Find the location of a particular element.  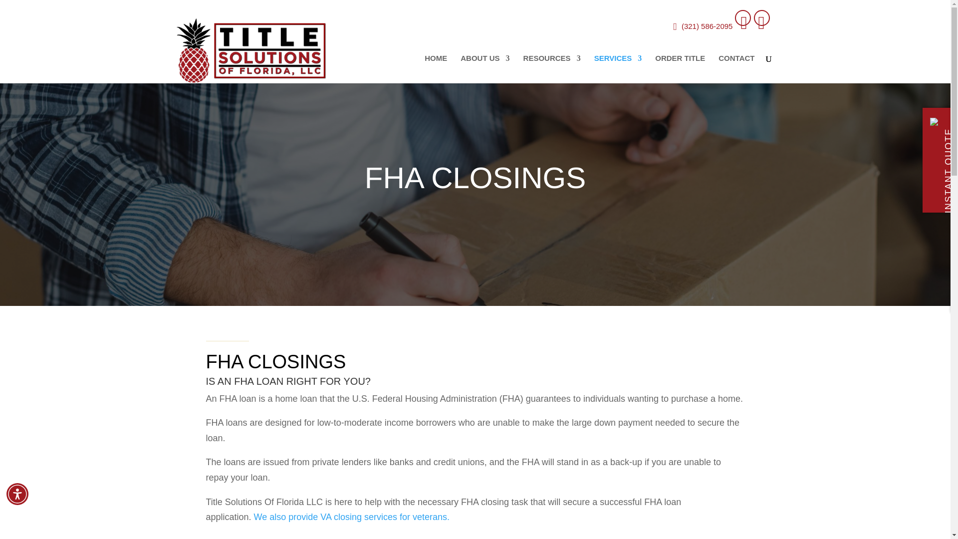

CONTACT is located at coordinates (736, 66).